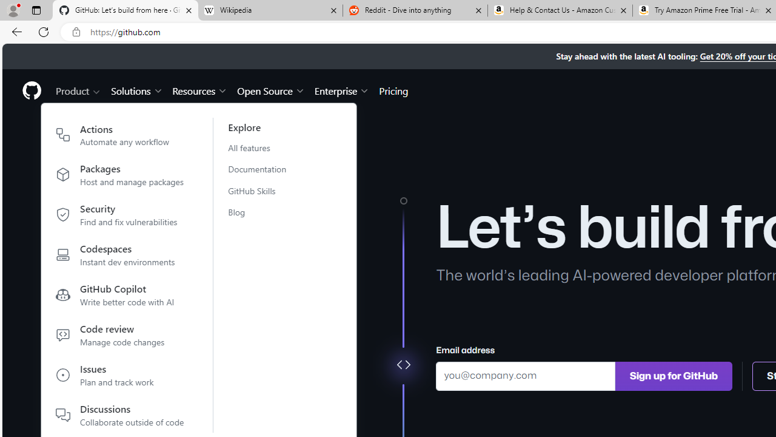 The image size is (776, 437). What do you see at coordinates (120, 177) in the screenshot?
I see `PackagesHost and manage packages` at bounding box center [120, 177].